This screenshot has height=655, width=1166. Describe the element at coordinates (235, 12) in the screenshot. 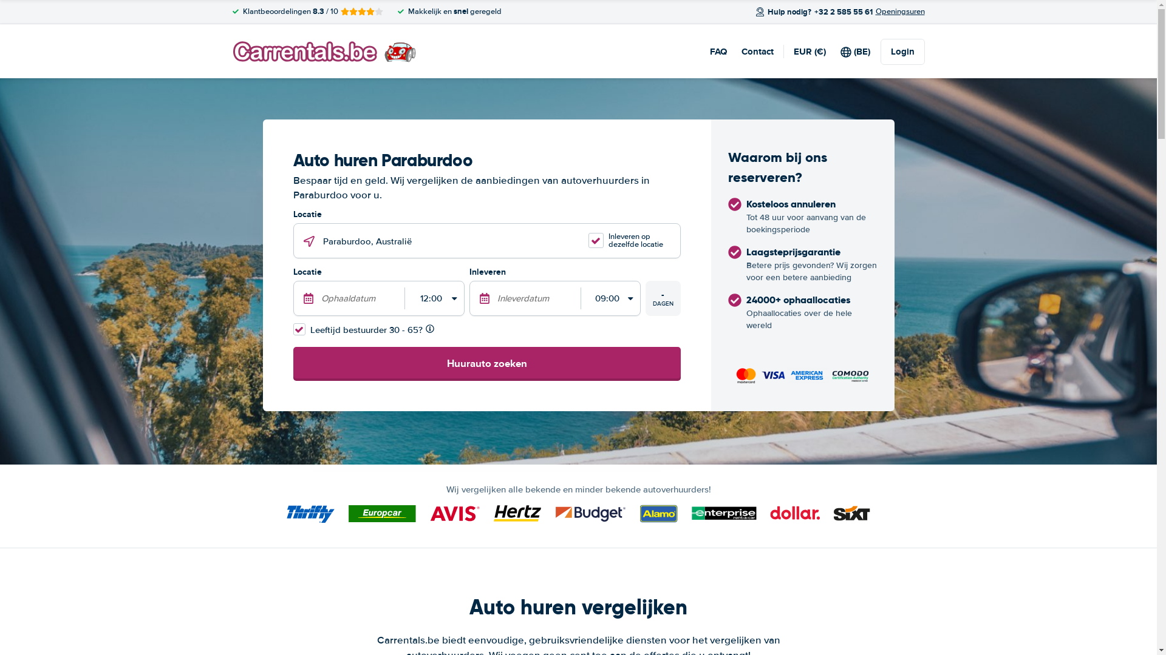

I see `check-solid` at that location.